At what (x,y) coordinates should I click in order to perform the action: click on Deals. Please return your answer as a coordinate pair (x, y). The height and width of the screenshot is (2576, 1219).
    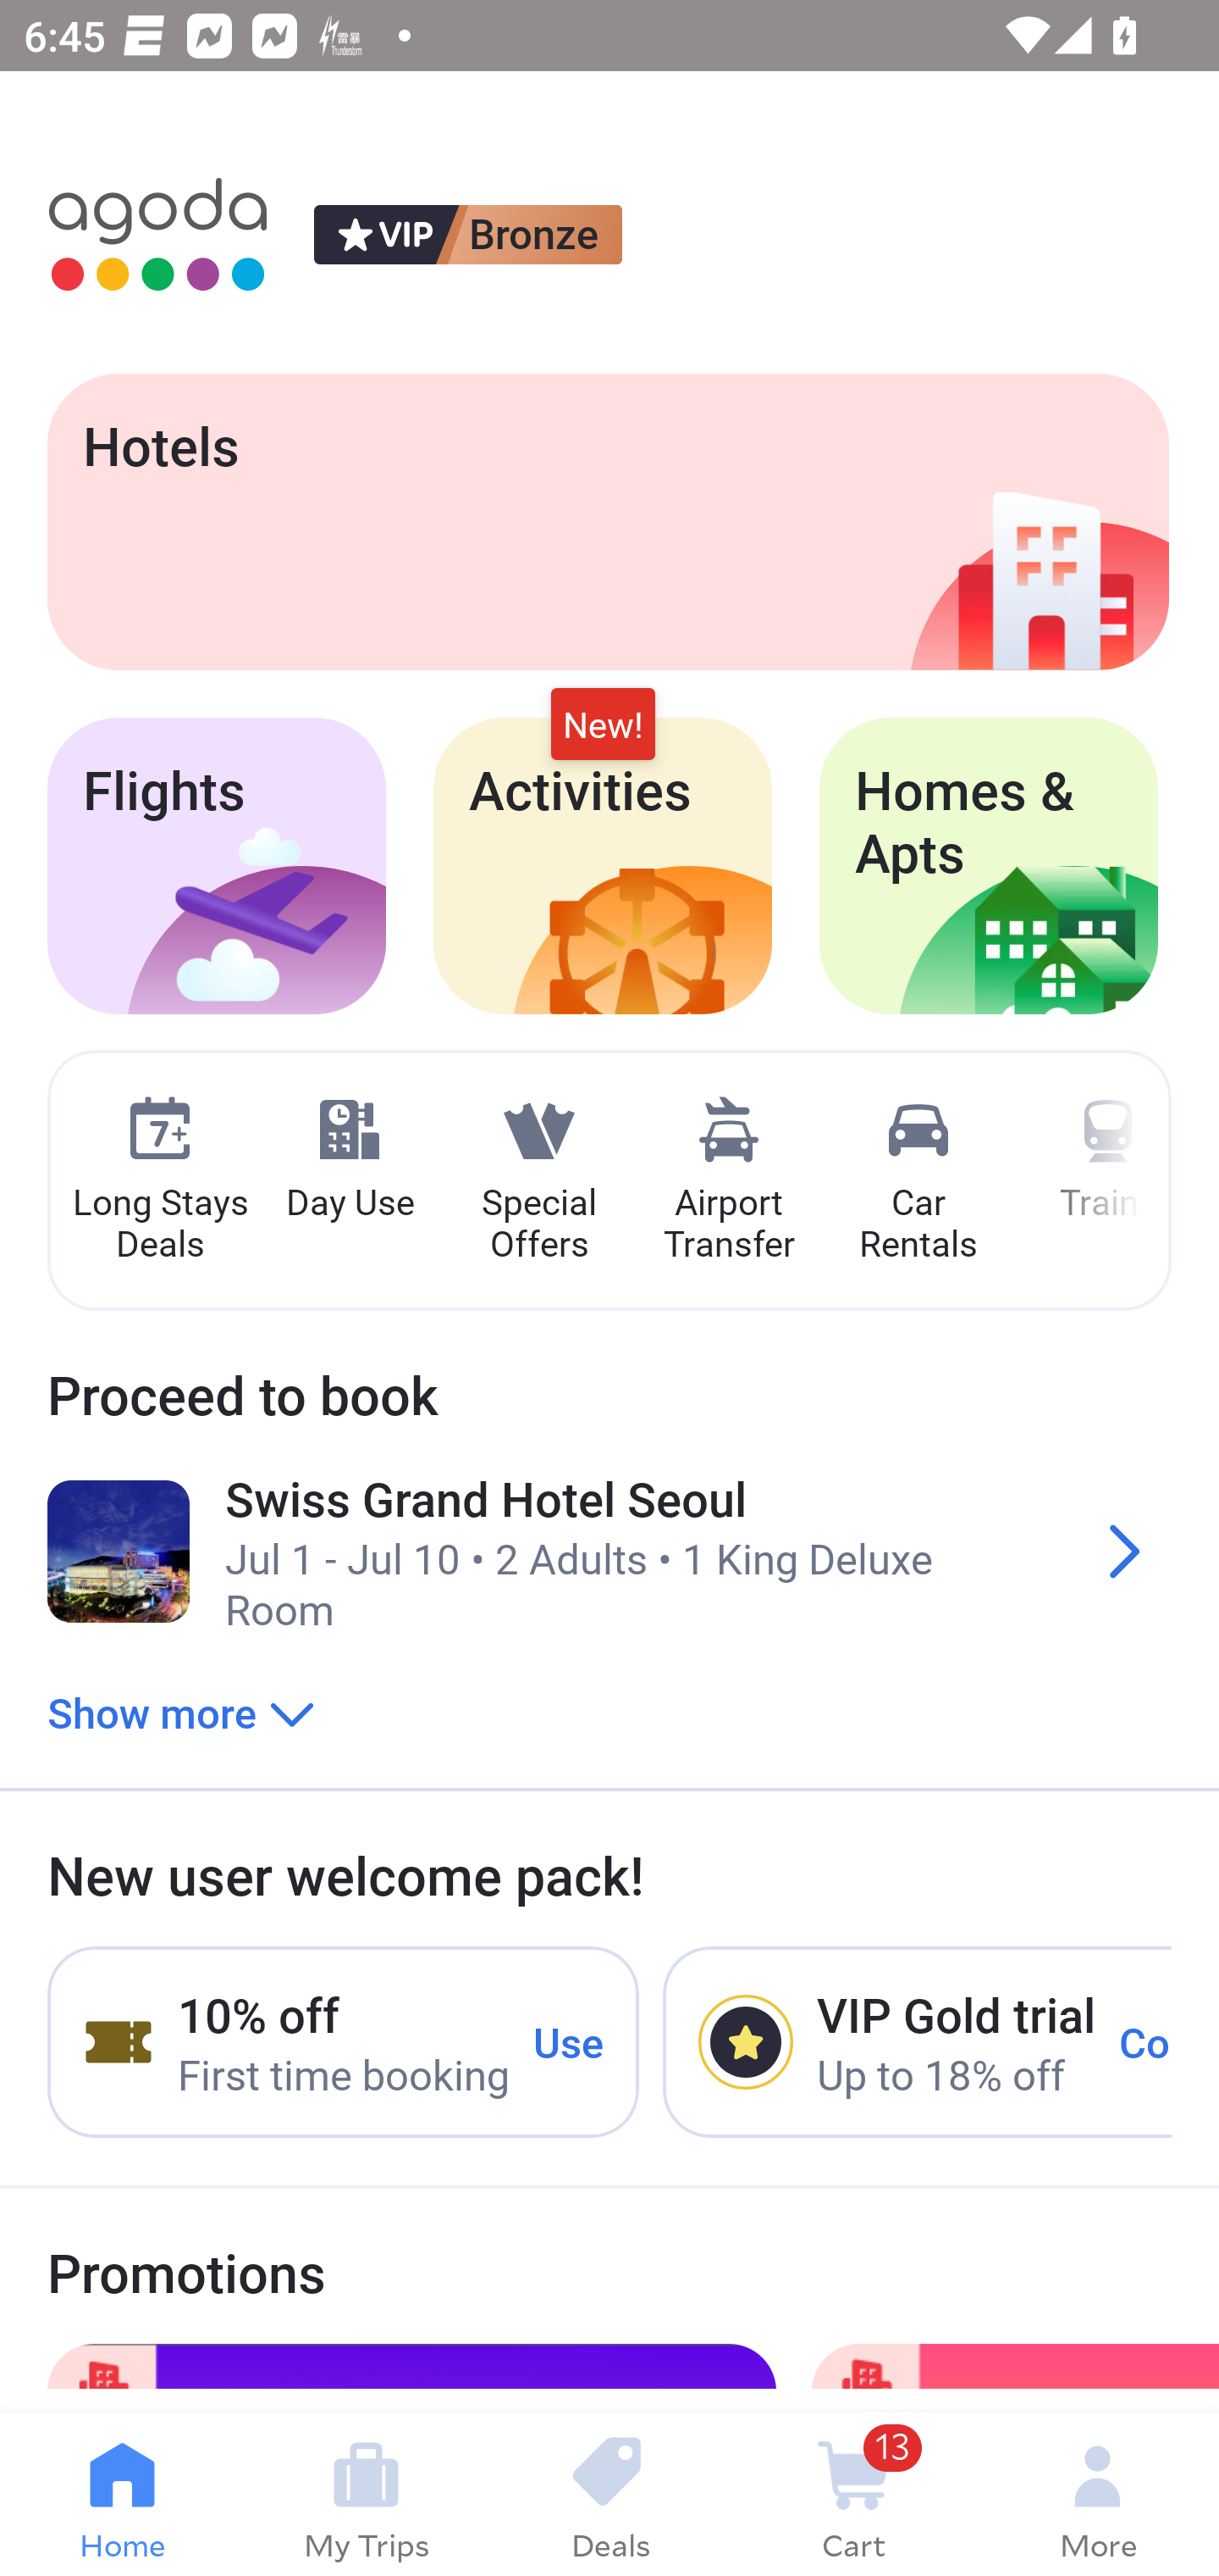
    Looking at the image, I should click on (609, 2495).